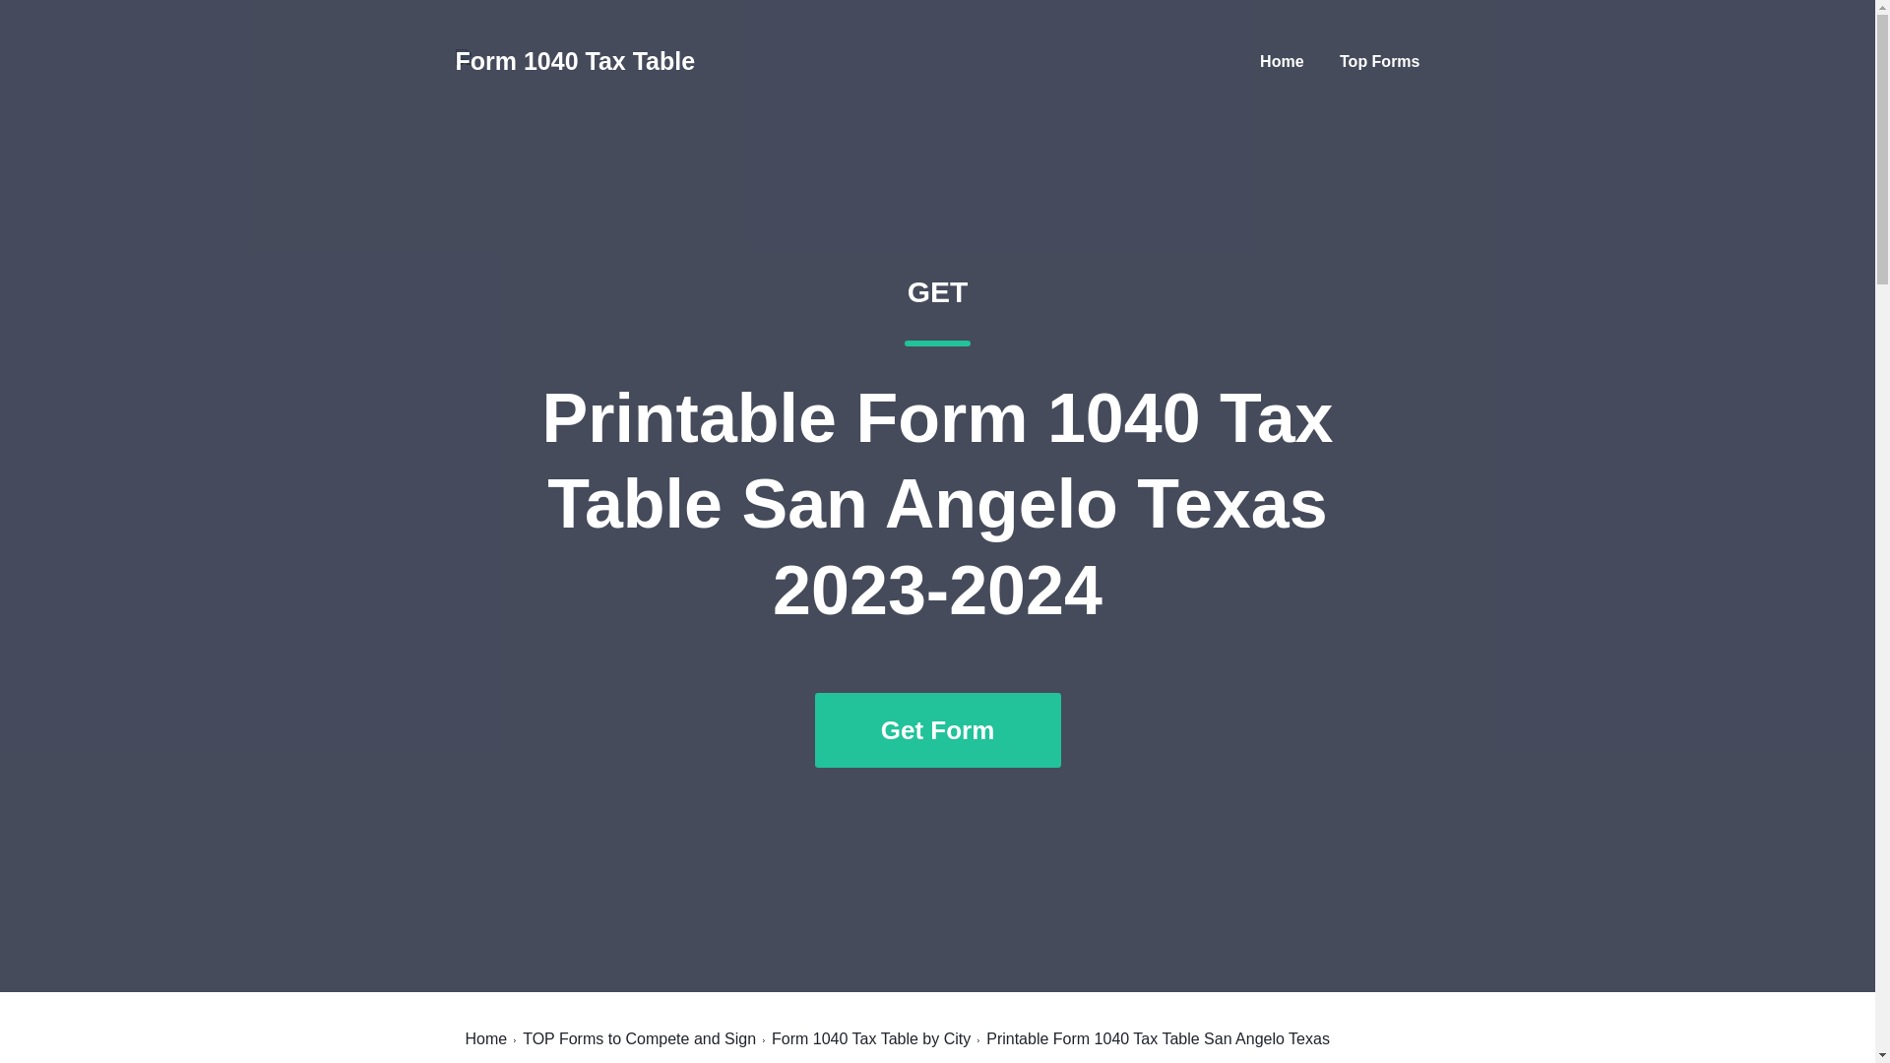  What do you see at coordinates (485, 1038) in the screenshot?
I see `Home` at bounding box center [485, 1038].